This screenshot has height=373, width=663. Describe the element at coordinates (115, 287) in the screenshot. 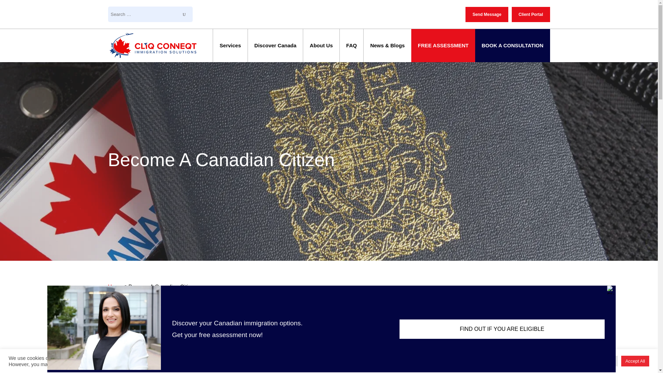

I see `Home` at that location.